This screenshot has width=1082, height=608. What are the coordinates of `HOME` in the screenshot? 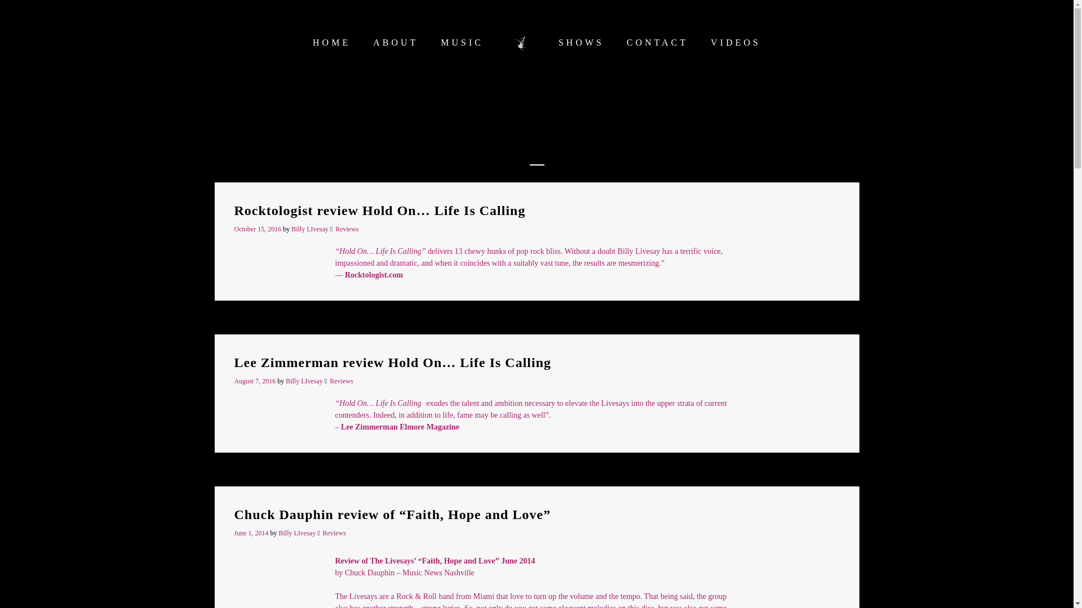 It's located at (331, 43).